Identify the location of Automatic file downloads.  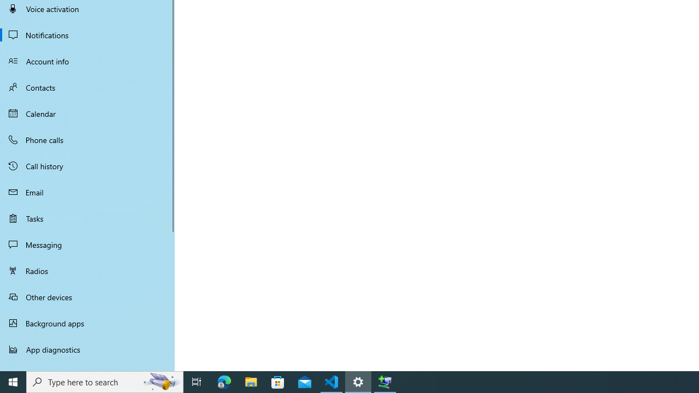
(87, 366).